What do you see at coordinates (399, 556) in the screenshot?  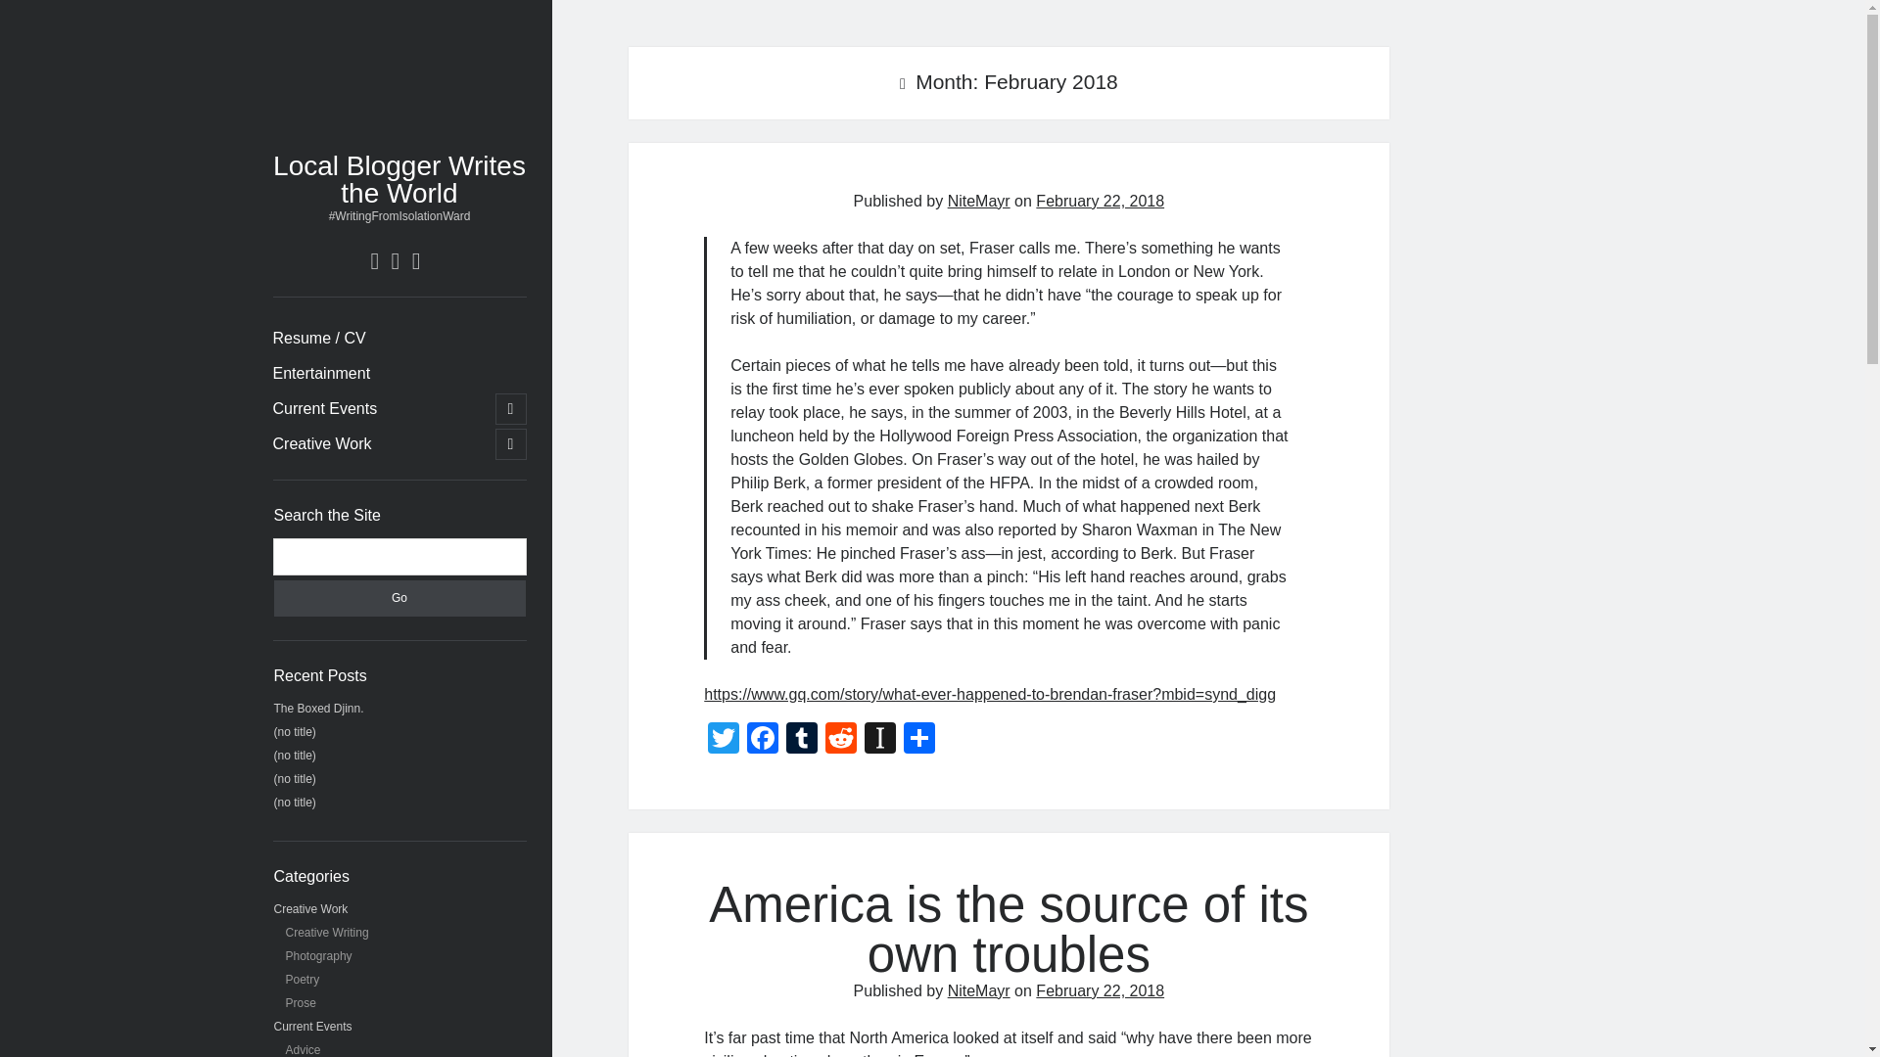 I see `Search for:` at bounding box center [399, 556].